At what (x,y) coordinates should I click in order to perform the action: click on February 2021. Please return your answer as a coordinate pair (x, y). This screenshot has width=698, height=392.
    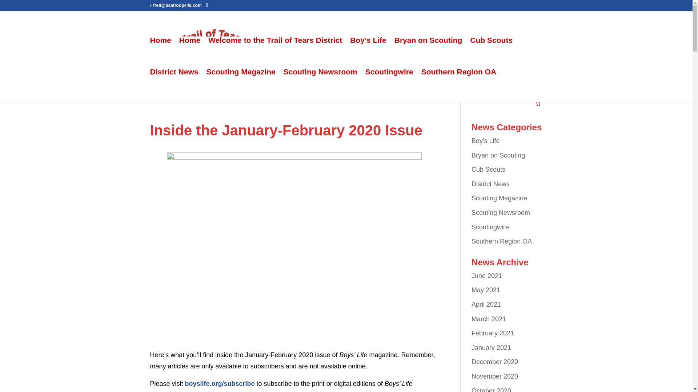
    Looking at the image, I should click on (493, 333).